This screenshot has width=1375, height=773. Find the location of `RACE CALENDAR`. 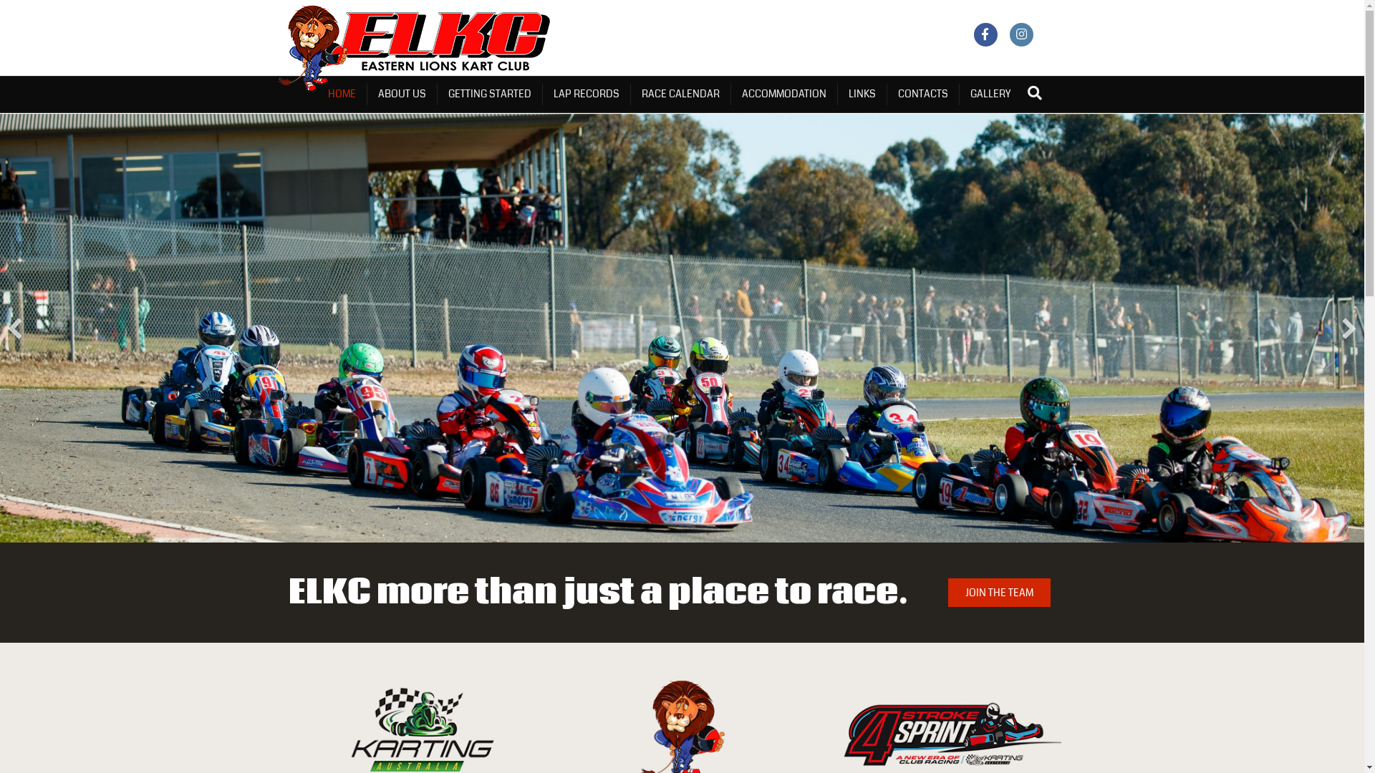

RACE CALENDAR is located at coordinates (680, 94).